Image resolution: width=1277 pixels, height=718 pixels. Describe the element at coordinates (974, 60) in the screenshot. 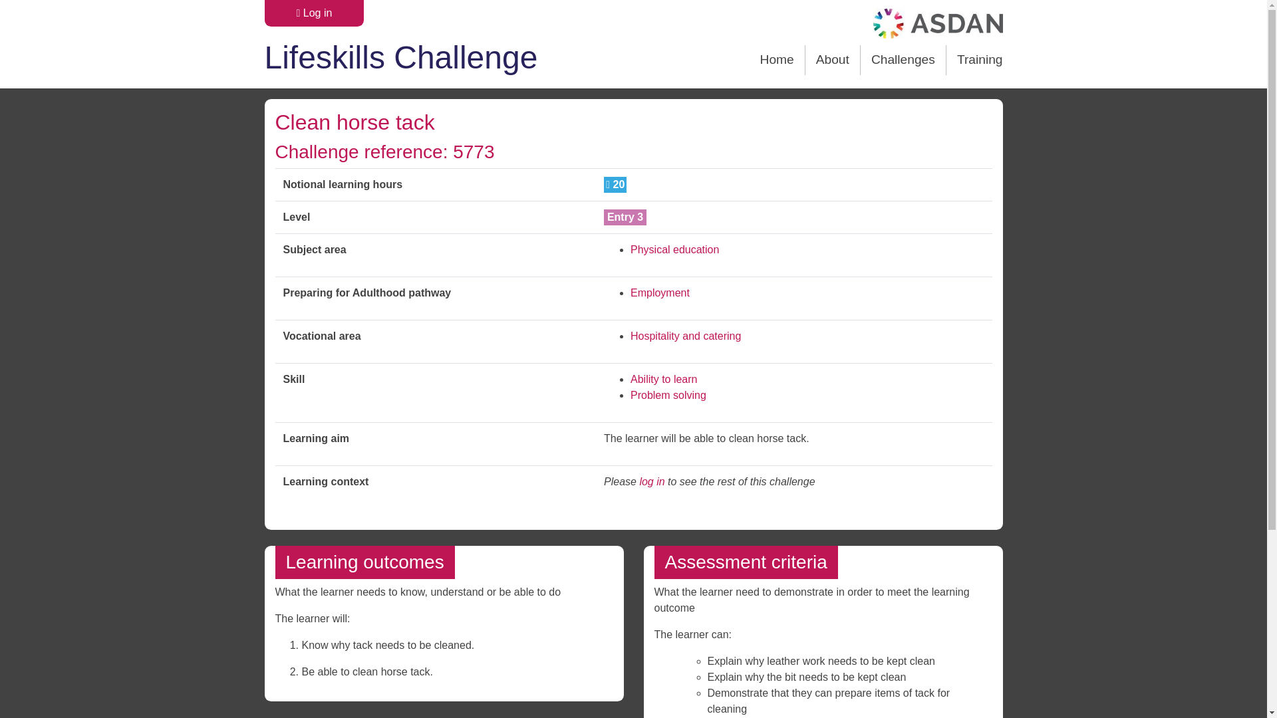

I see `Training` at that location.